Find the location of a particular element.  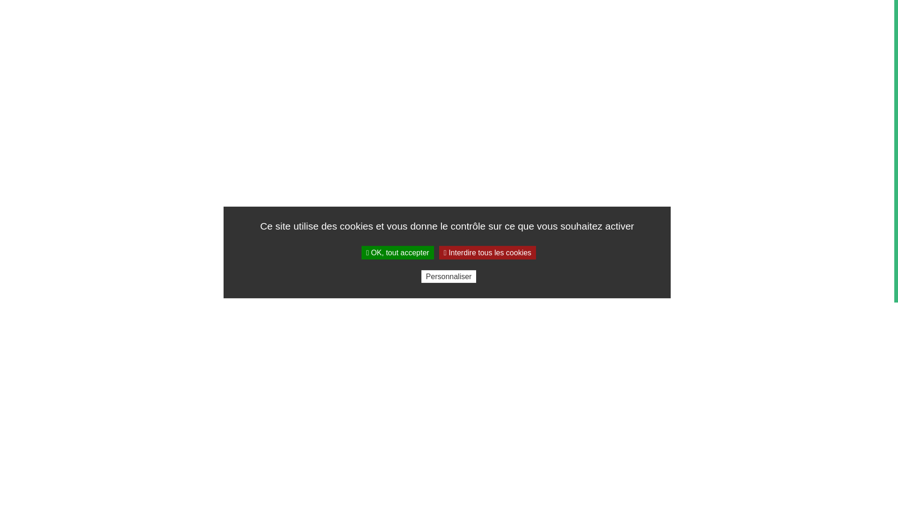

Personnaliser is located at coordinates (449, 277).